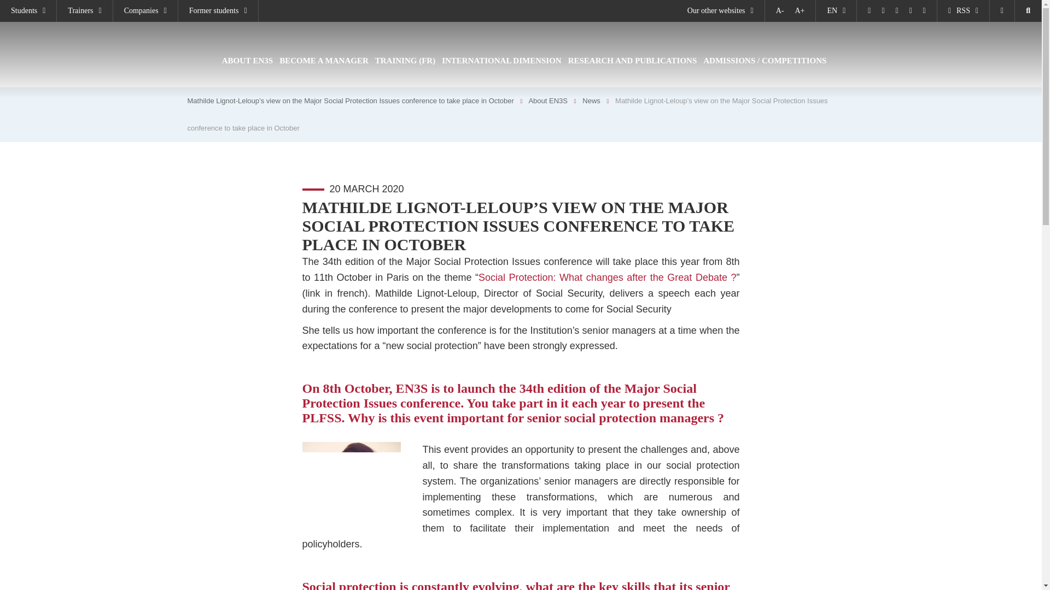  Describe the element at coordinates (800, 11) in the screenshot. I see `Increase the font size` at that location.